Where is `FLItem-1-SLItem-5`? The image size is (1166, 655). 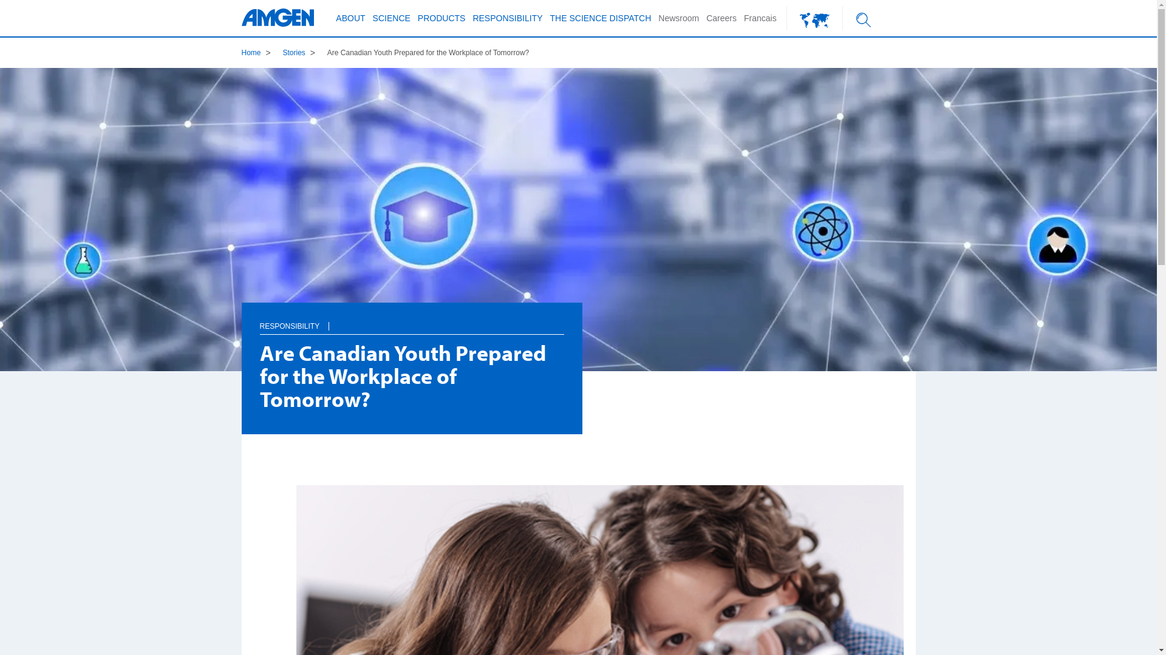 FLItem-1-SLItem-5 is located at coordinates (351, 136).